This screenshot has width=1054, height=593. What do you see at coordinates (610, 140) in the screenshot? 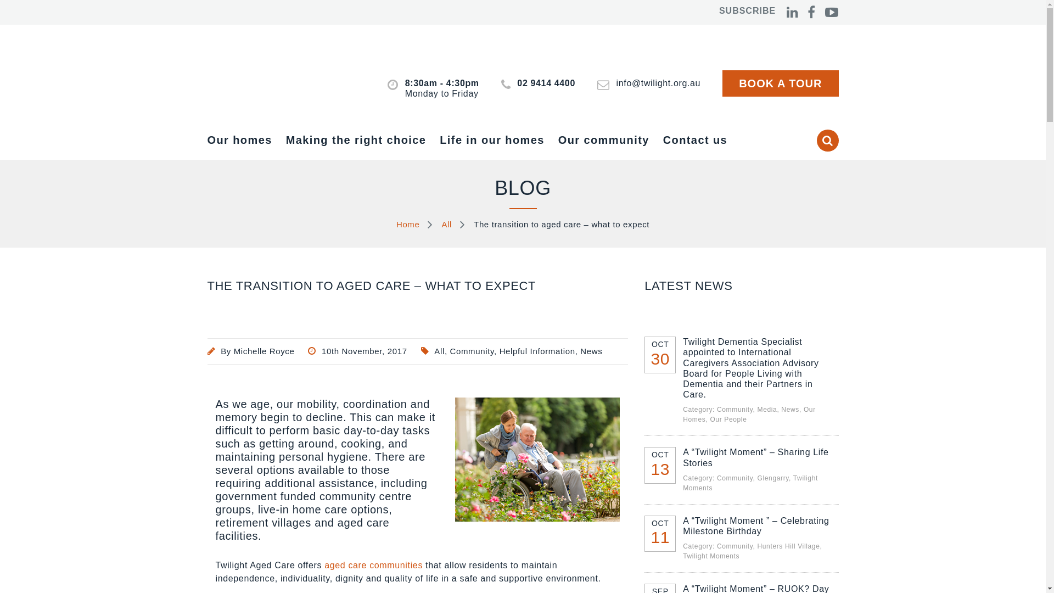
I see `Our community` at bounding box center [610, 140].